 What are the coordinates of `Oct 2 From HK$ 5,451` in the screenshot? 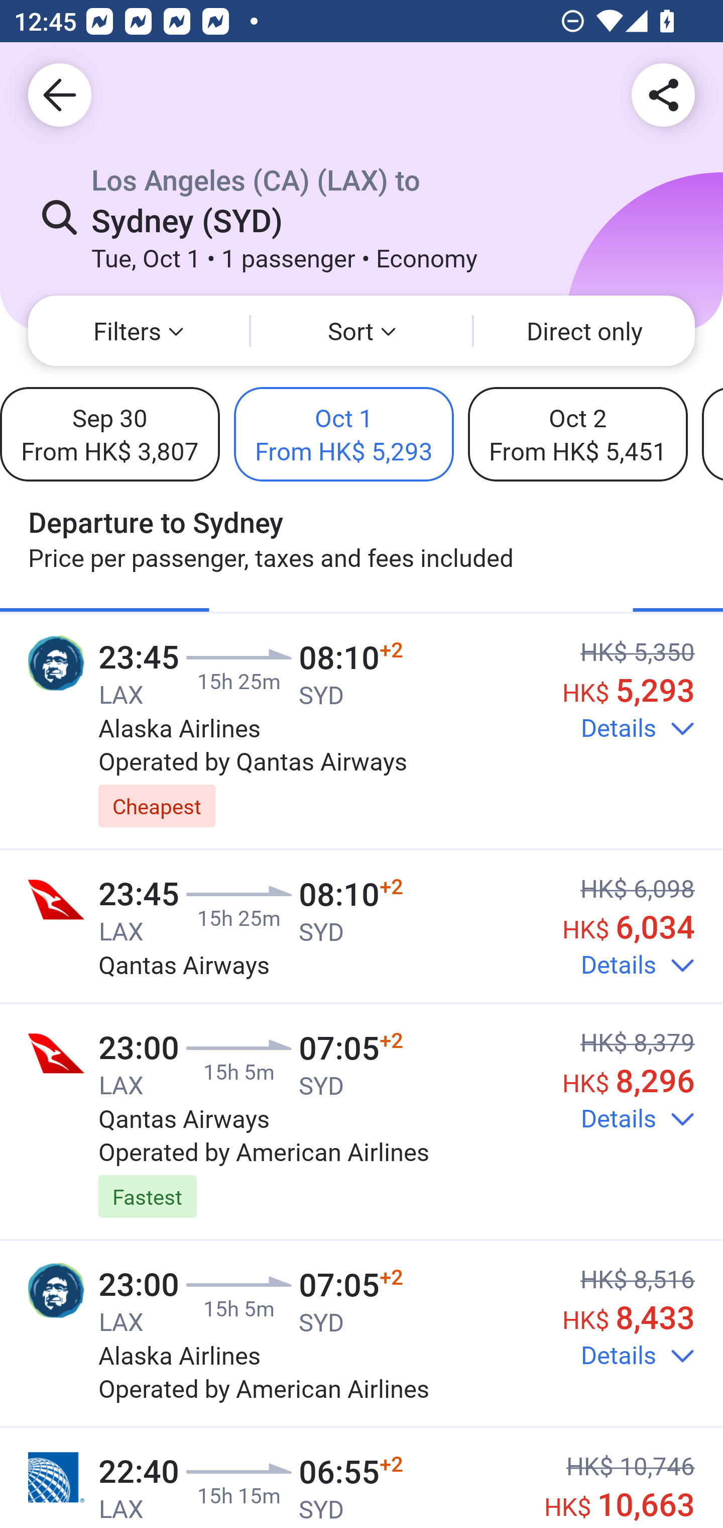 It's located at (577, 434).